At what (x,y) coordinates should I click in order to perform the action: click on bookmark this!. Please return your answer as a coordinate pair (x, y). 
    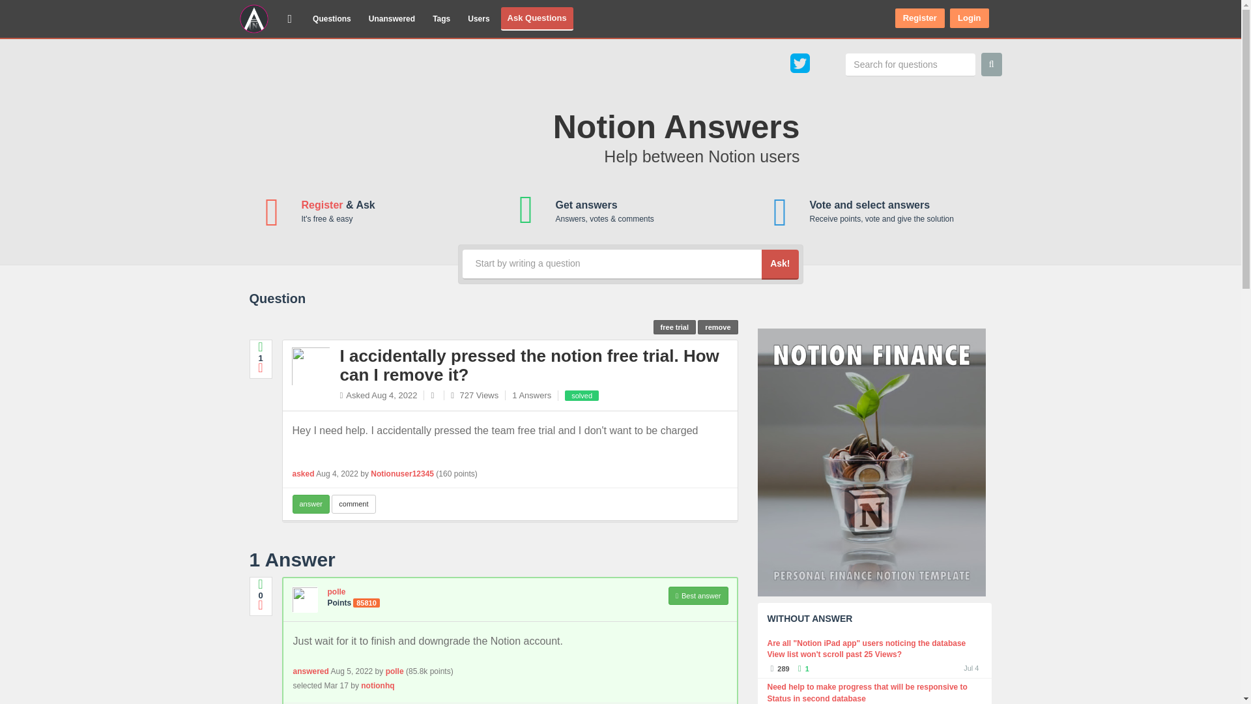
    Looking at the image, I should click on (530, 365).